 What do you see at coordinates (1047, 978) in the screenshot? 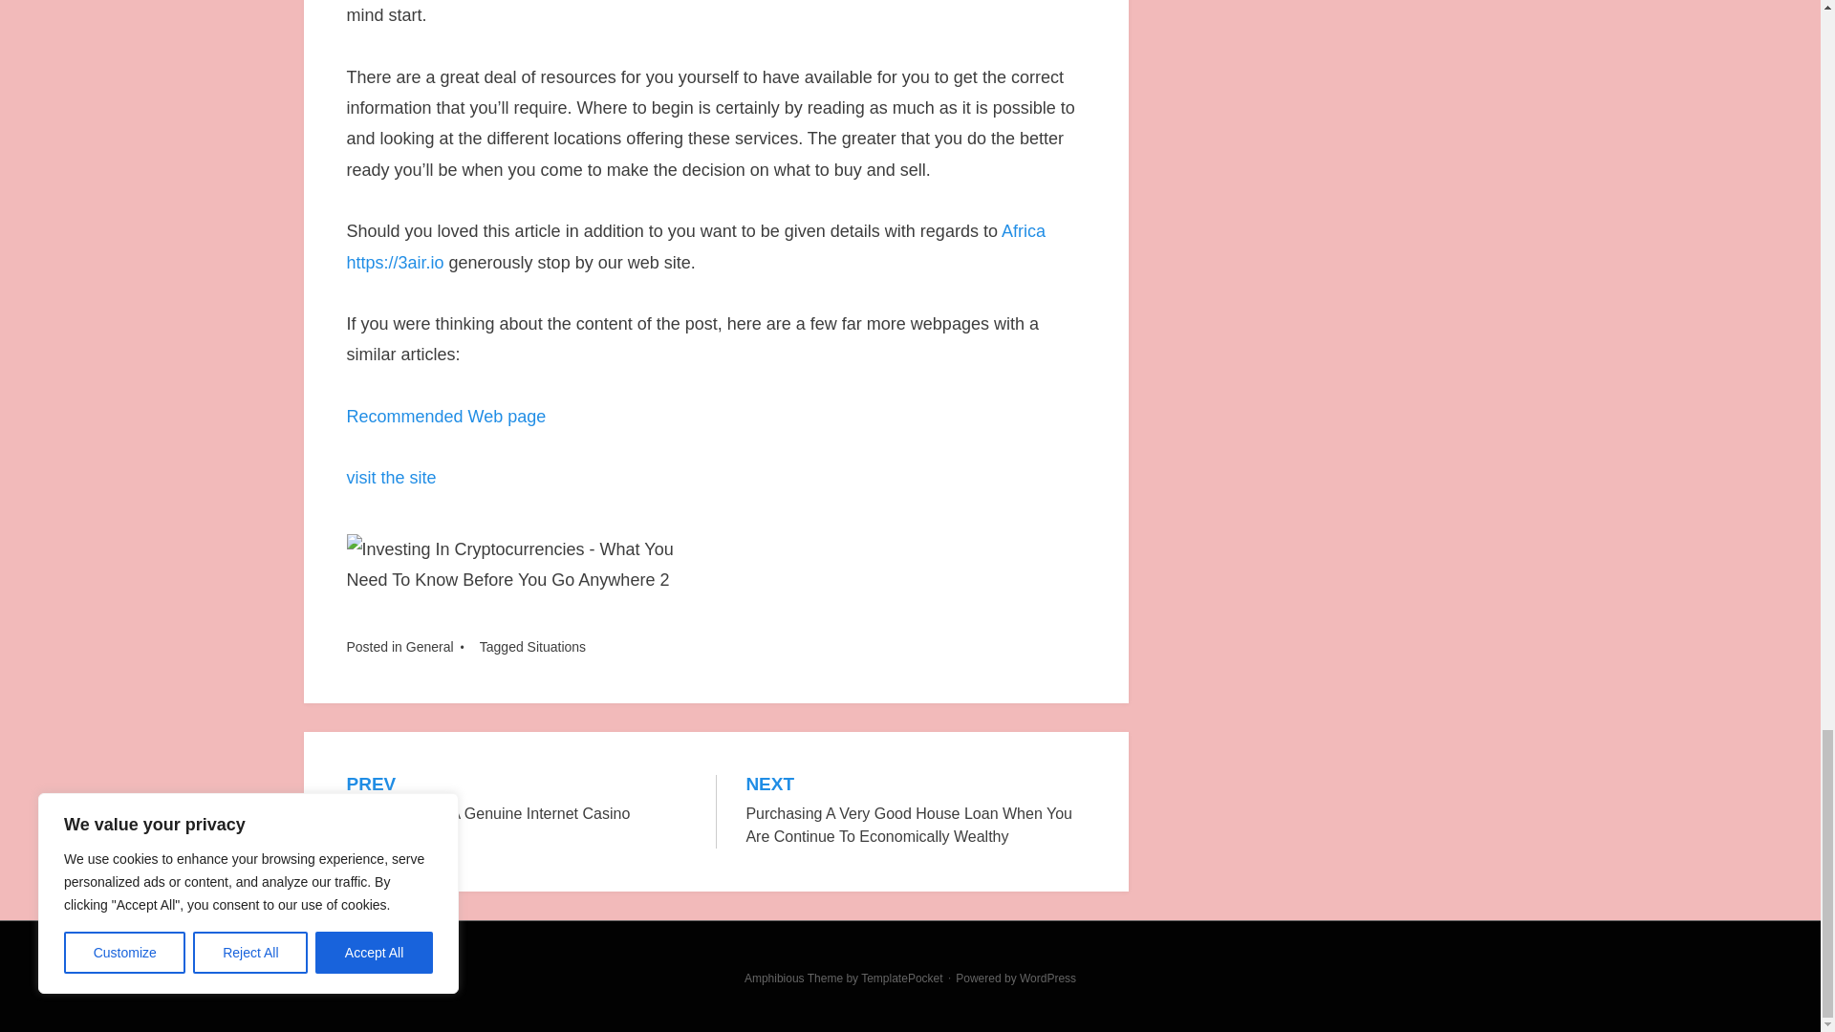
I see `WordPress` at bounding box center [1047, 978].